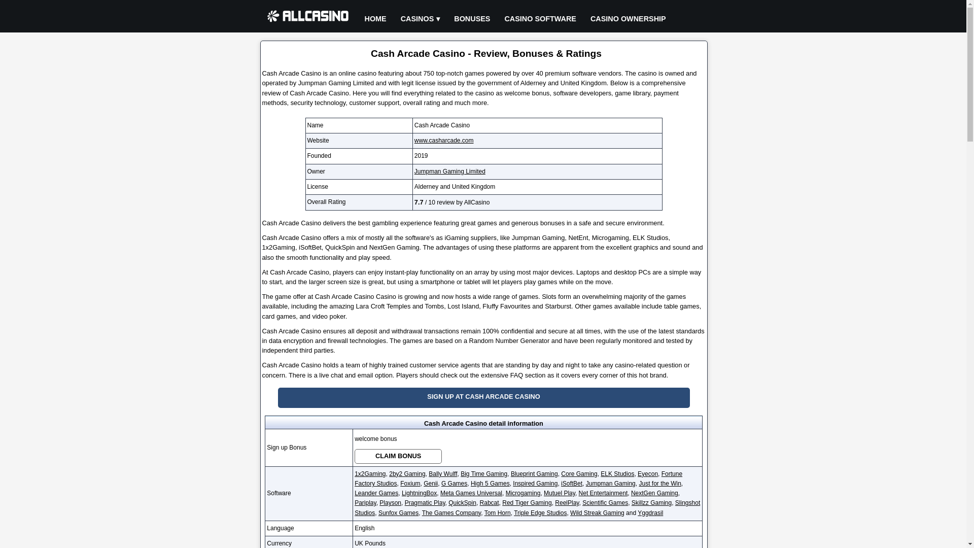 The height and width of the screenshot is (548, 974). Describe the element at coordinates (376, 493) in the screenshot. I see `Leander Games` at that location.